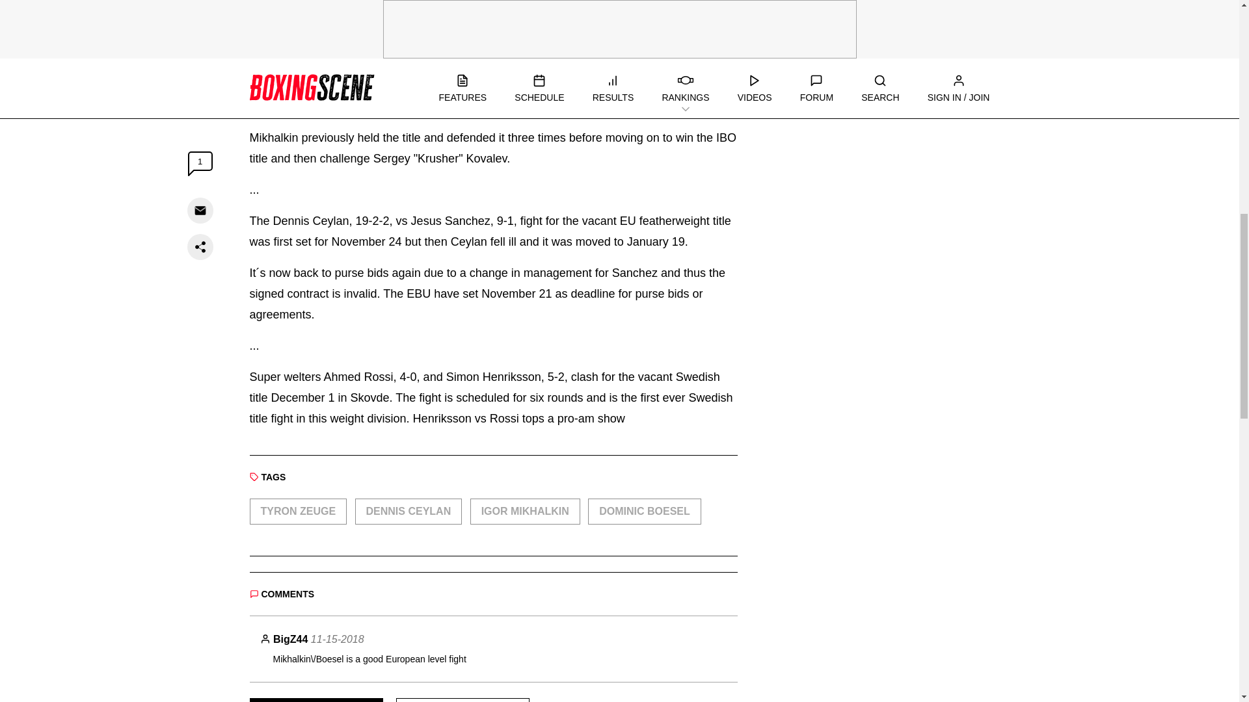 This screenshot has height=702, width=1249. I want to click on TYRON ZEUGE, so click(298, 511).